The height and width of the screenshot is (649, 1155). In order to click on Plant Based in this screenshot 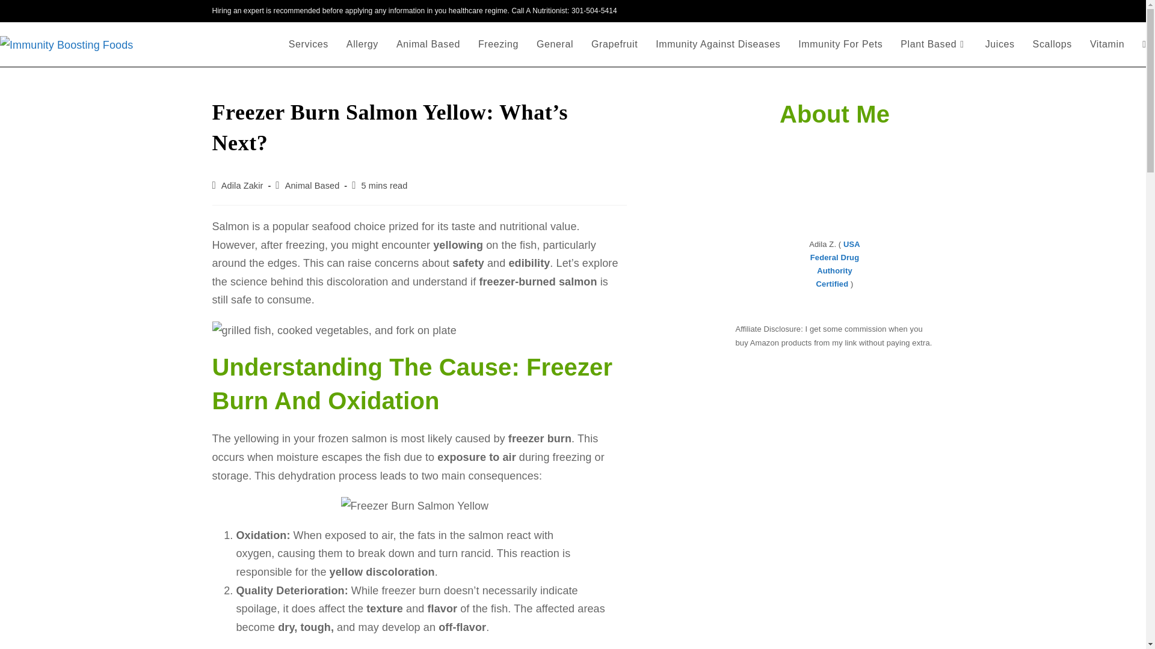, I will do `click(934, 44)`.